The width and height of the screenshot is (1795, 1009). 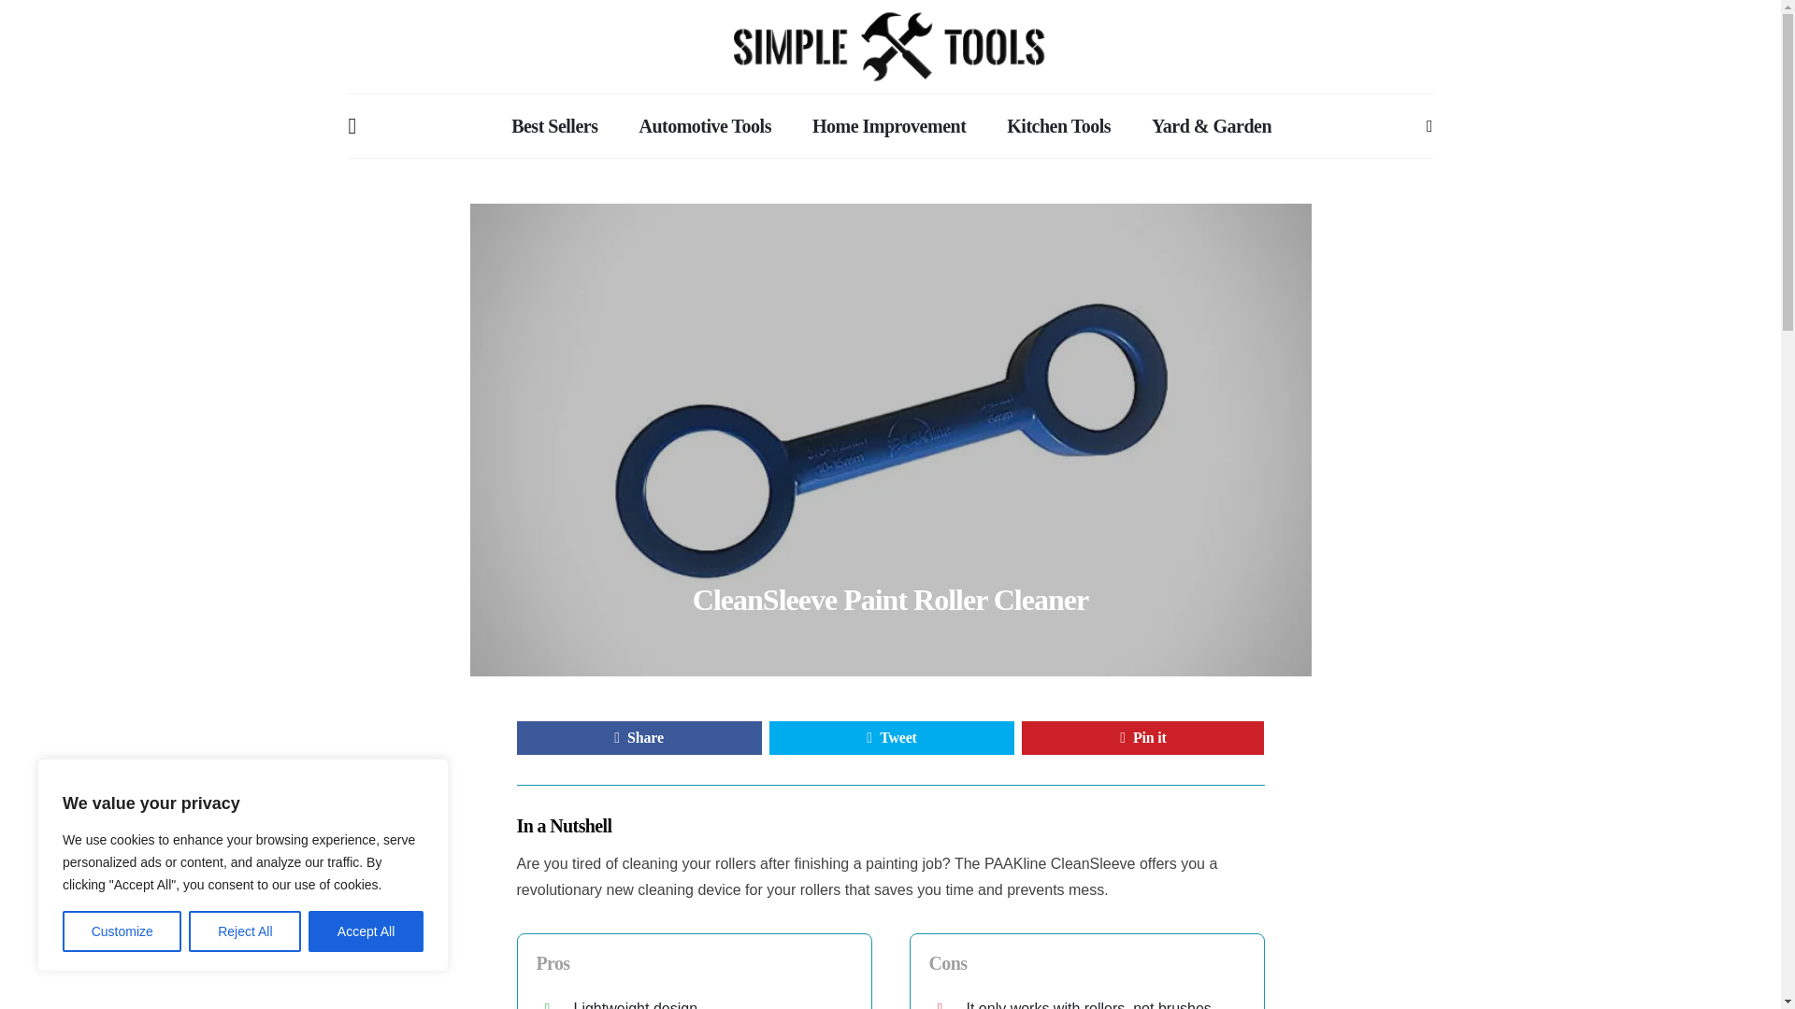 What do you see at coordinates (892, 738) in the screenshot?
I see `Tweet` at bounding box center [892, 738].